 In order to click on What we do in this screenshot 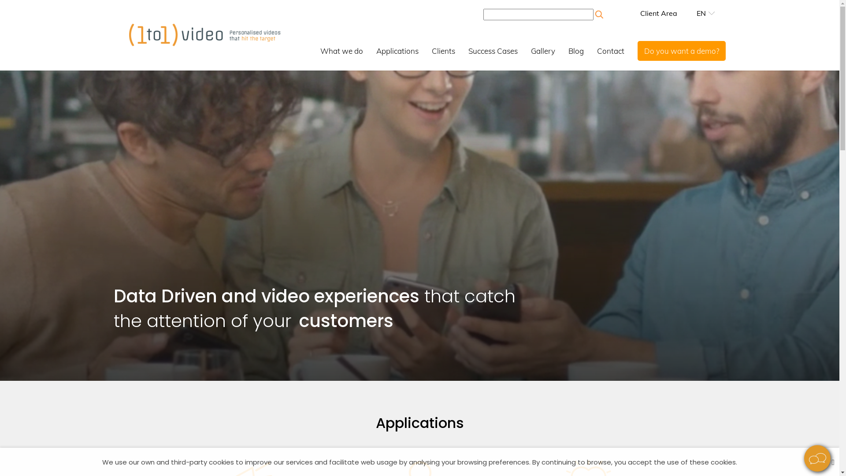, I will do `click(342, 50)`.